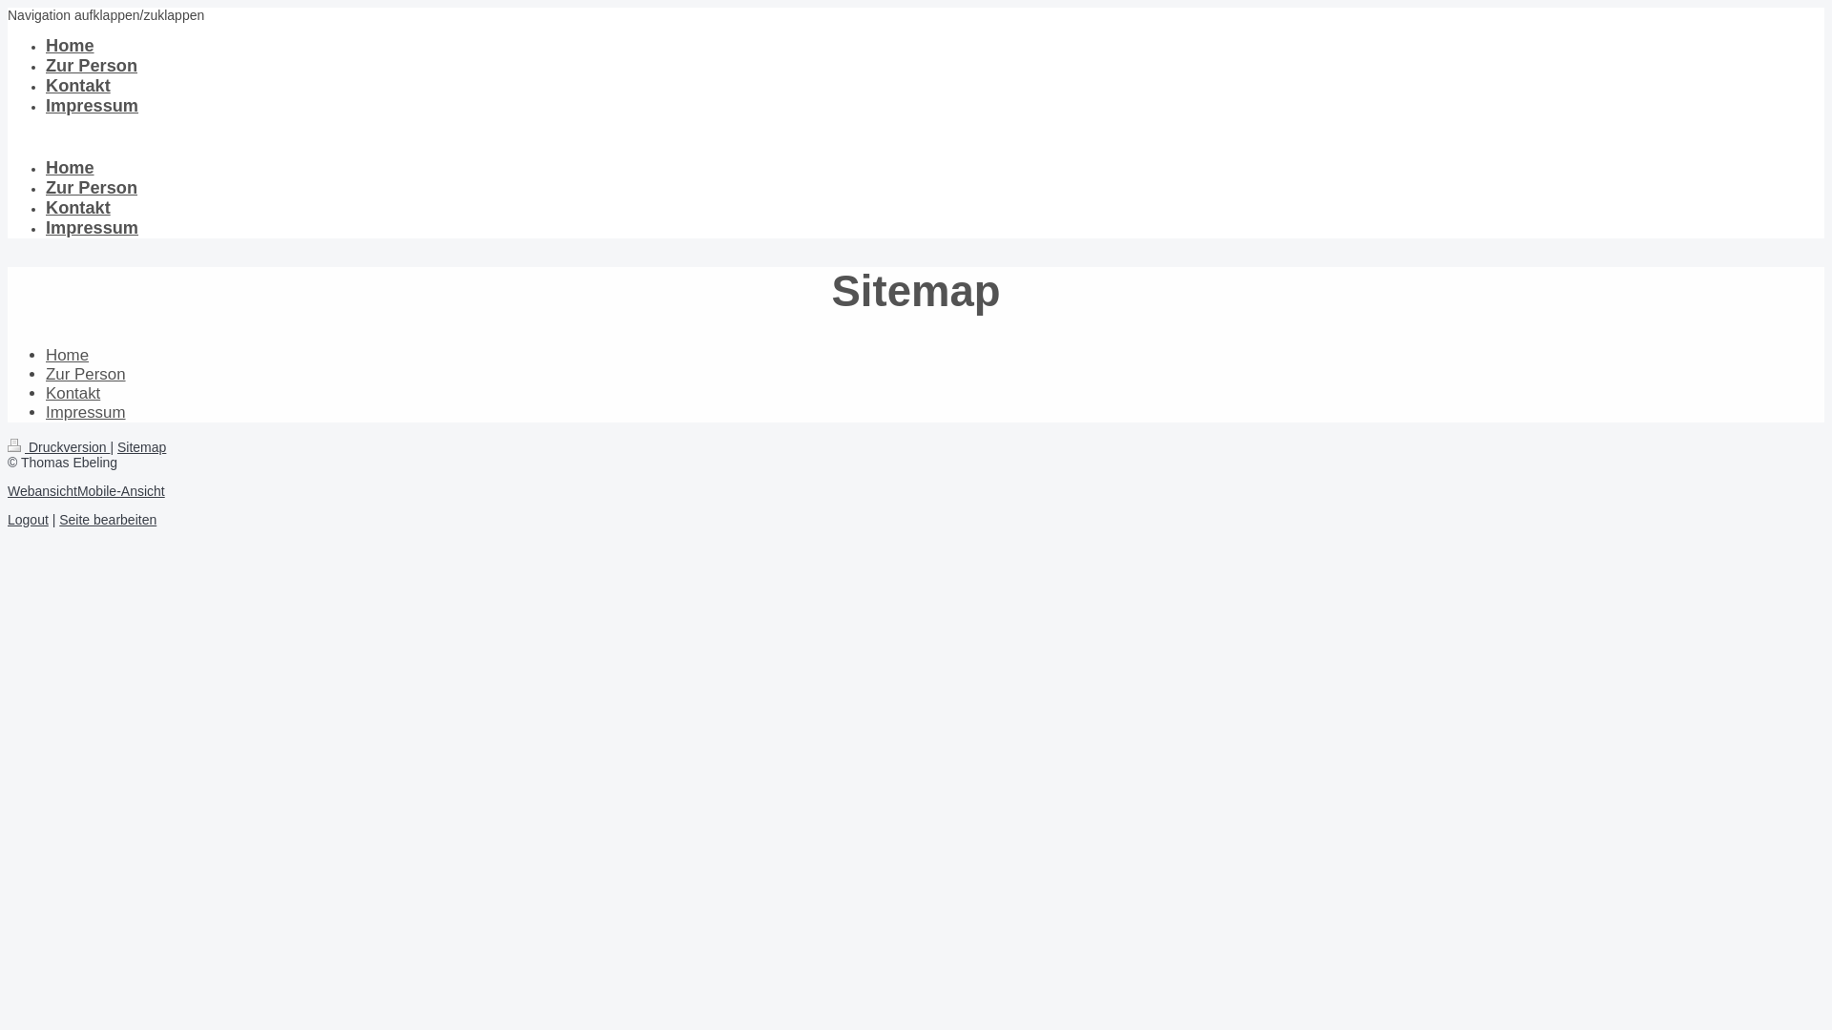 The height and width of the screenshot is (1030, 1832). What do you see at coordinates (92, 106) in the screenshot?
I see `Impressum` at bounding box center [92, 106].